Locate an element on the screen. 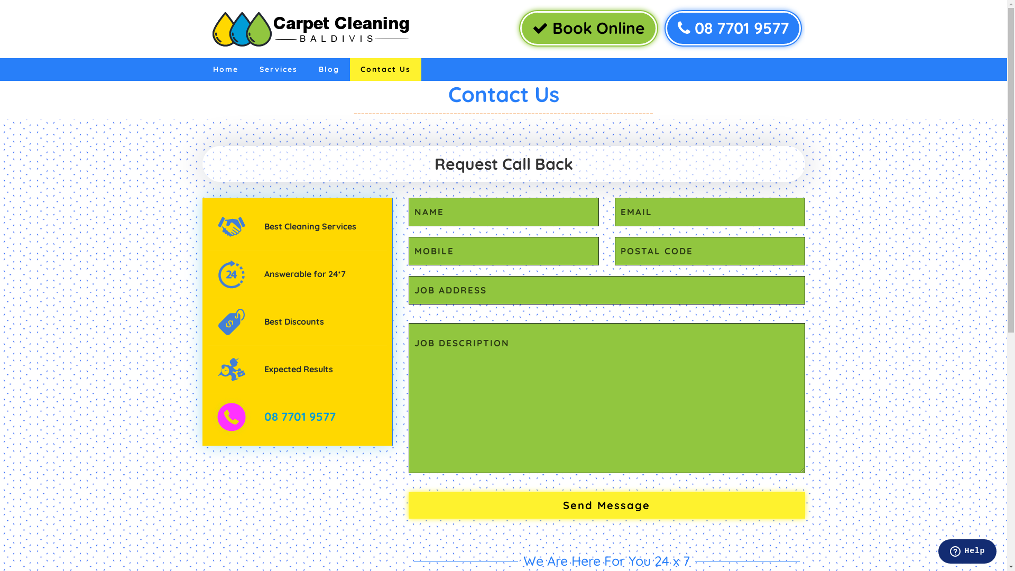 The height and width of the screenshot is (571, 1015). Services is located at coordinates (278, 70).